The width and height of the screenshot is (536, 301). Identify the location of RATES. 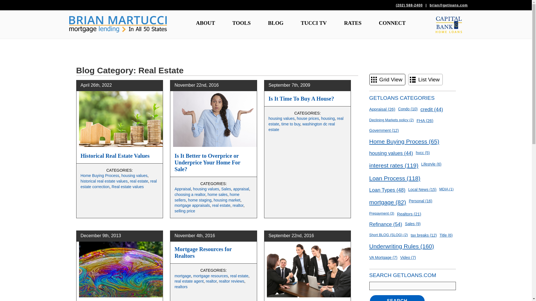
(352, 23).